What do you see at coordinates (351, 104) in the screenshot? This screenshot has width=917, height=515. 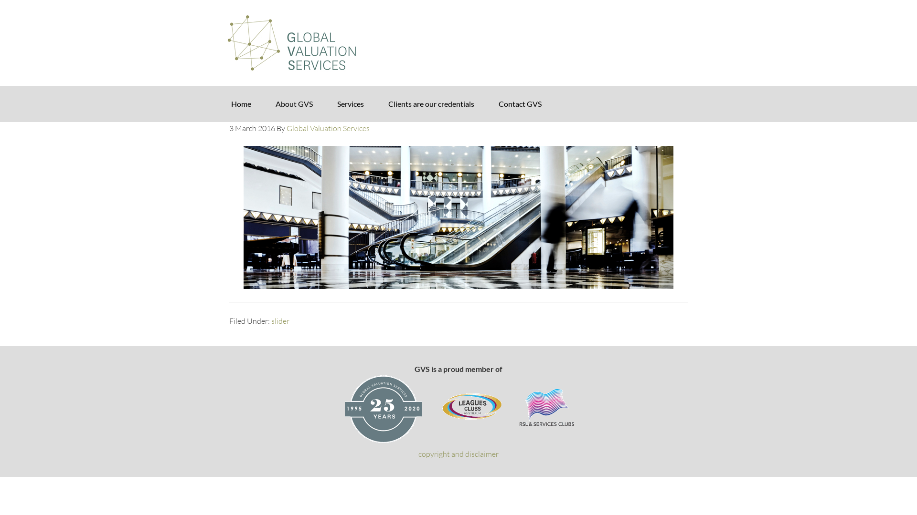 I see `Services` at bounding box center [351, 104].